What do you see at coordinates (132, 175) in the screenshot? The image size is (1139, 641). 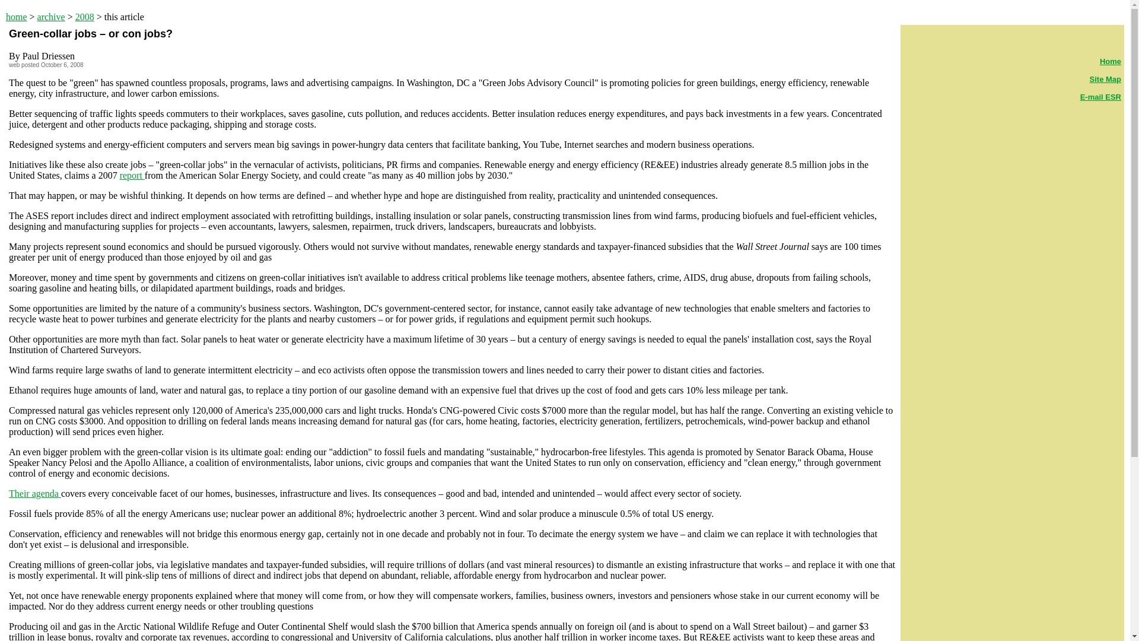 I see `report` at bounding box center [132, 175].